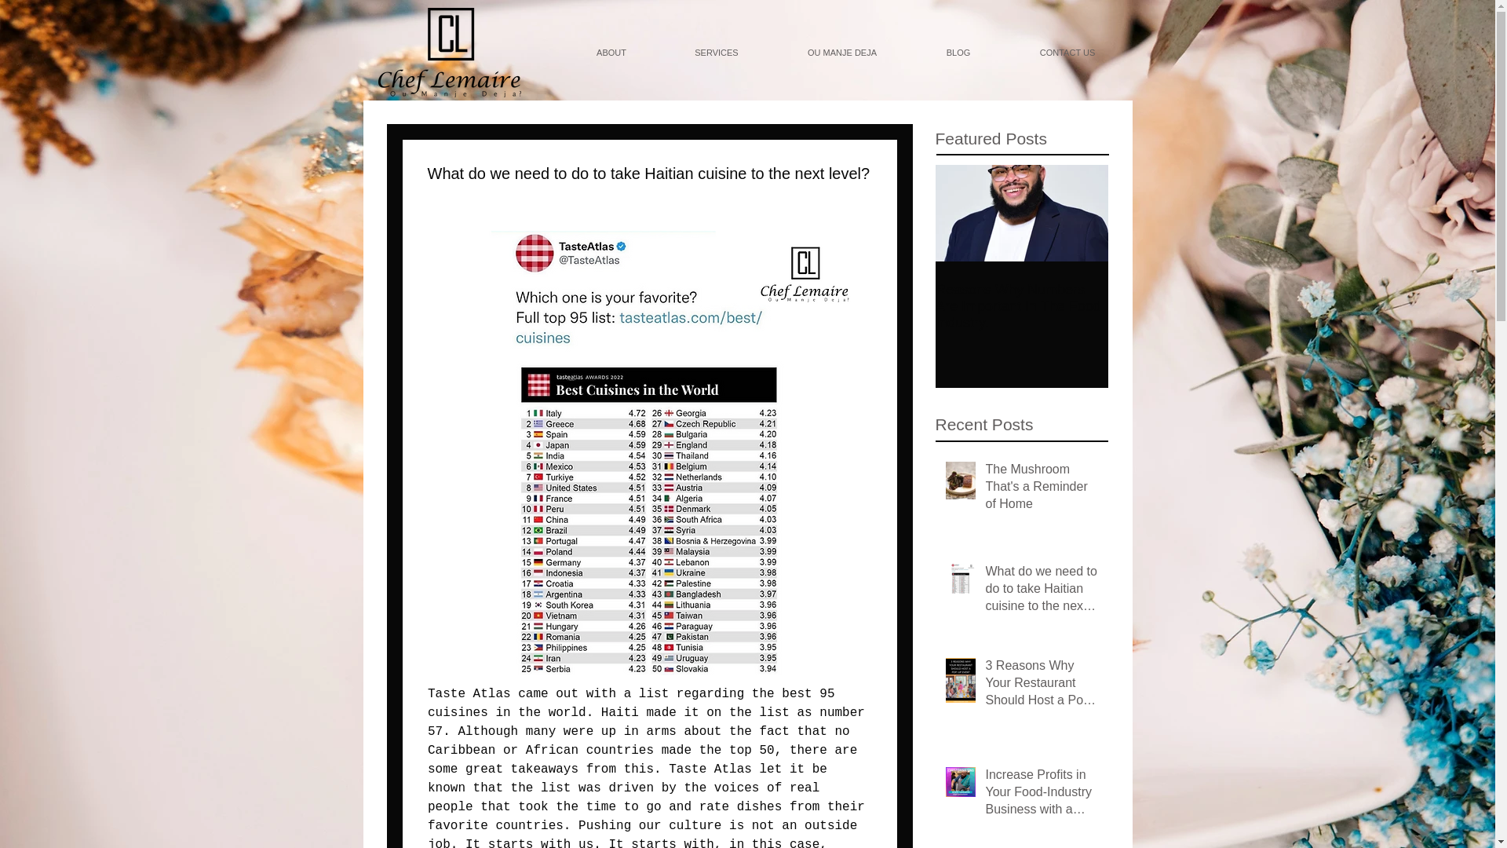  Describe the element at coordinates (958, 52) in the screenshot. I see `BLOG` at that location.